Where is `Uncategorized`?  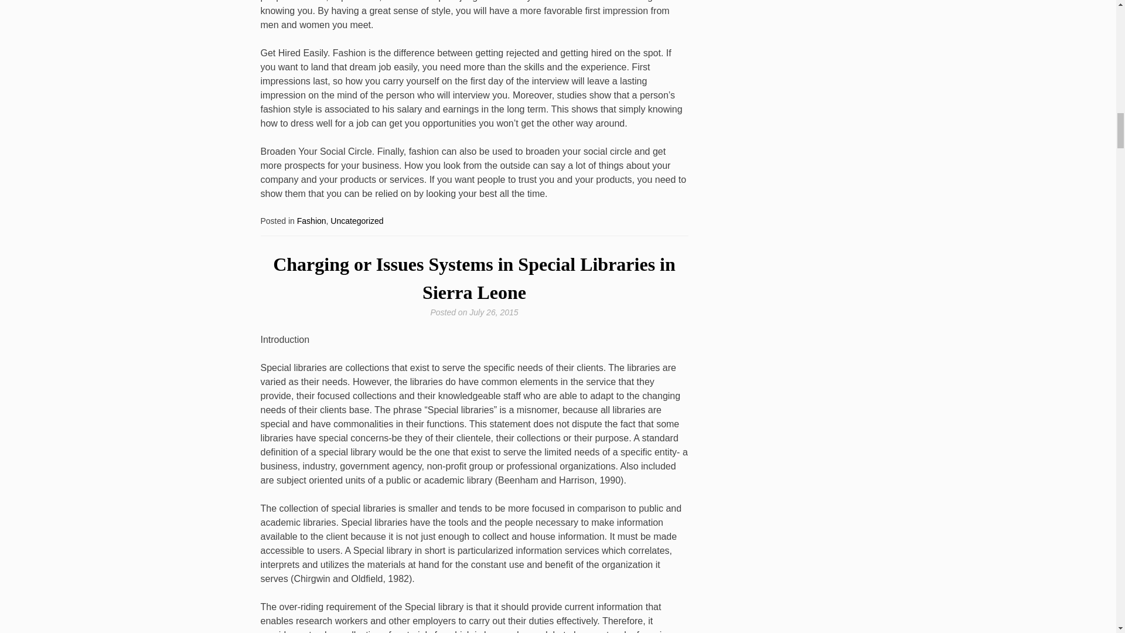 Uncategorized is located at coordinates (357, 220).